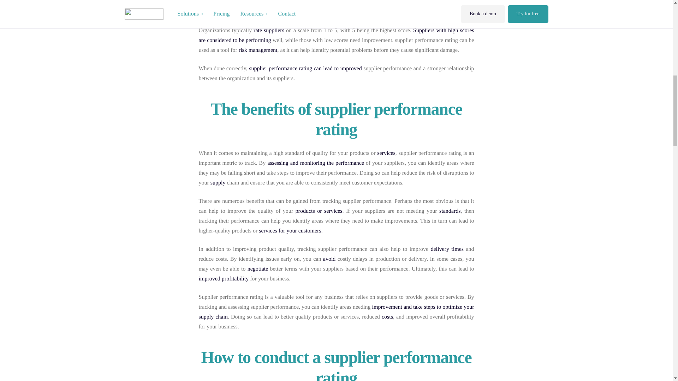  I want to click on services, so click(386, 153).